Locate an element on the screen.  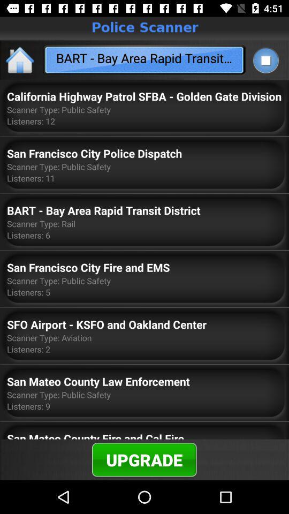
scroll to sfo airport ksfo icon is located at coordinates (107, 324).